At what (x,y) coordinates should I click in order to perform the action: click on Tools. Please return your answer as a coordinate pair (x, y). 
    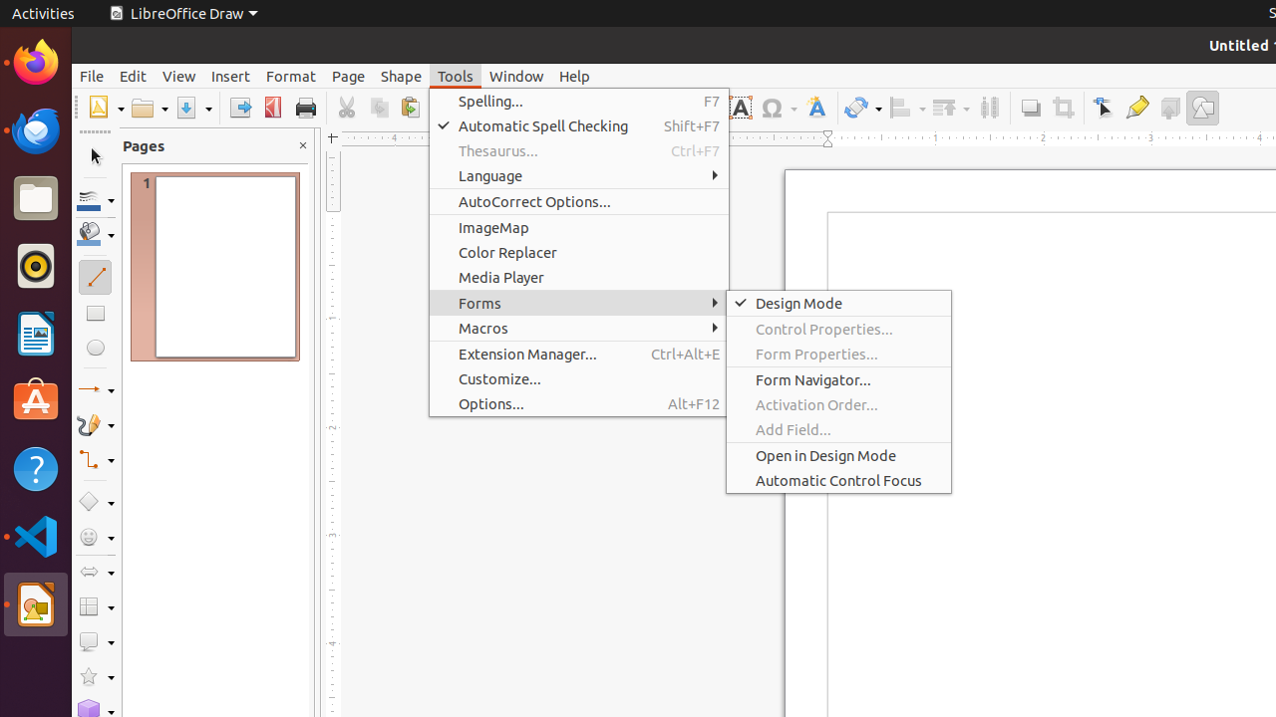
    Looking at the image, I should click on (456, 76).